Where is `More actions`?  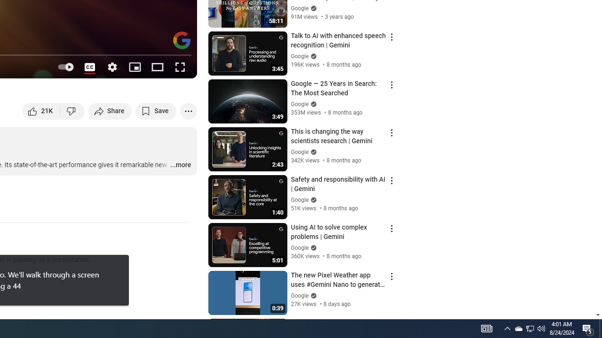
More actions is located at coordinates (188, 111).